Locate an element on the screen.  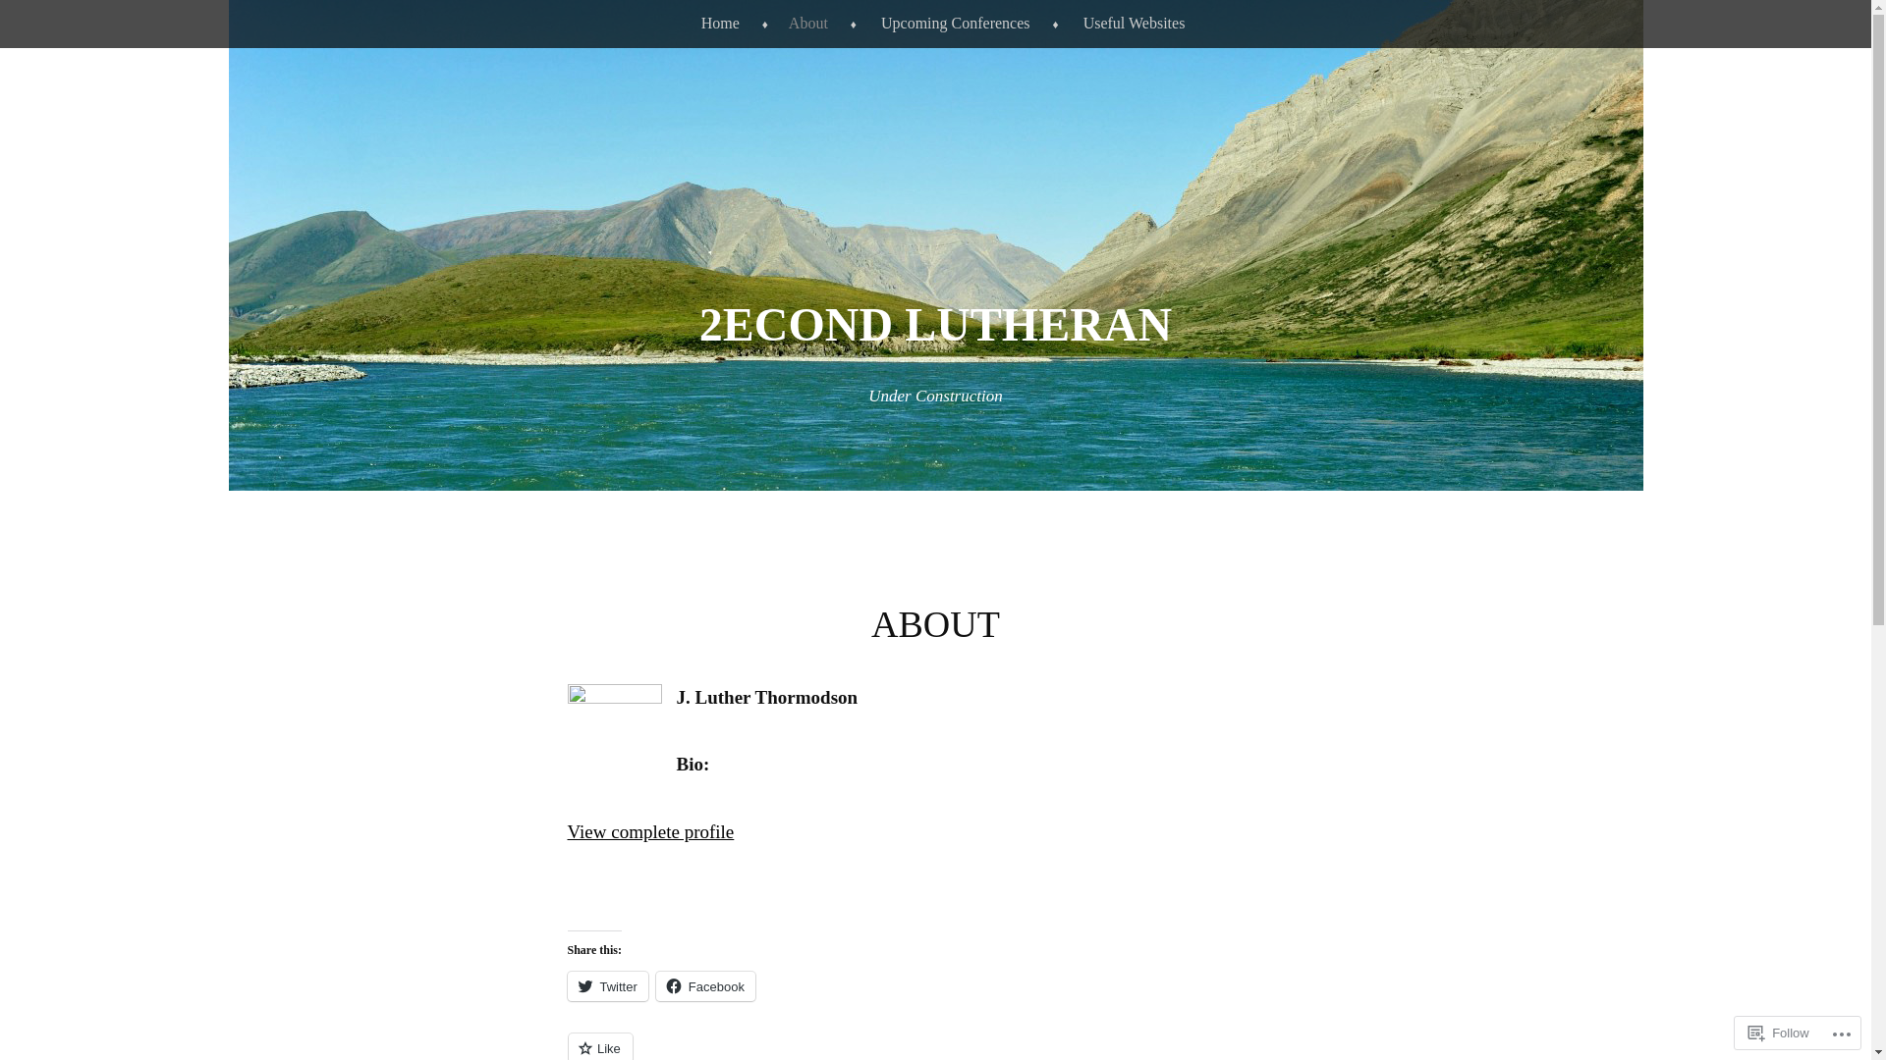
Skip to content is located at coordinates (47, 14).